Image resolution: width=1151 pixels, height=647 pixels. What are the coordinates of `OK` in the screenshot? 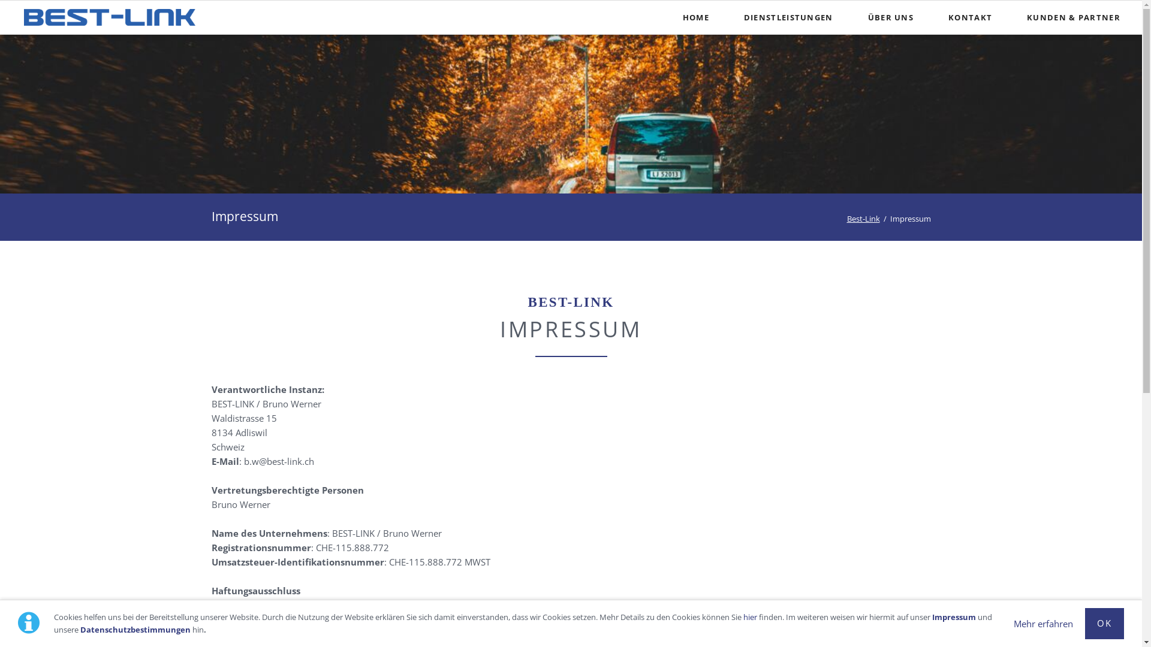 It's located at (1104, 624).